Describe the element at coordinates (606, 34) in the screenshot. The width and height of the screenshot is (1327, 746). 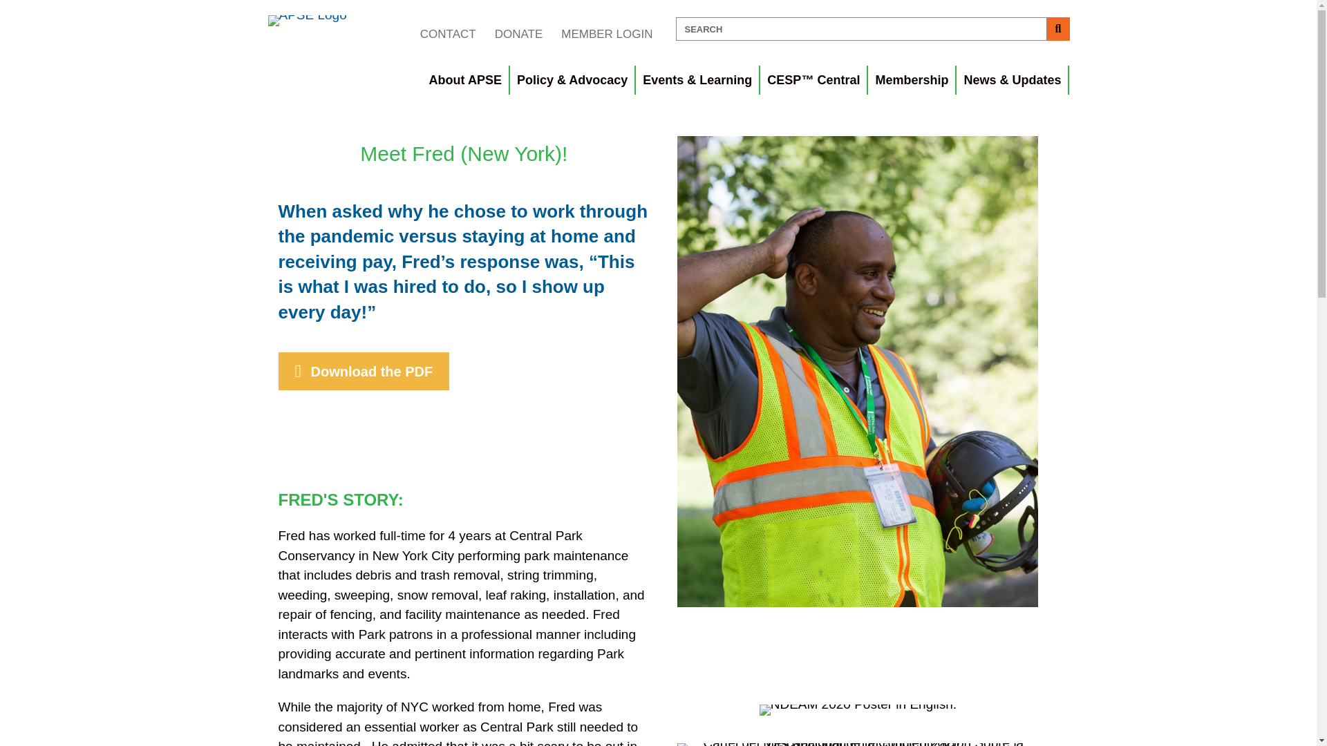
I see `MEMBER LOGIN` at that location.